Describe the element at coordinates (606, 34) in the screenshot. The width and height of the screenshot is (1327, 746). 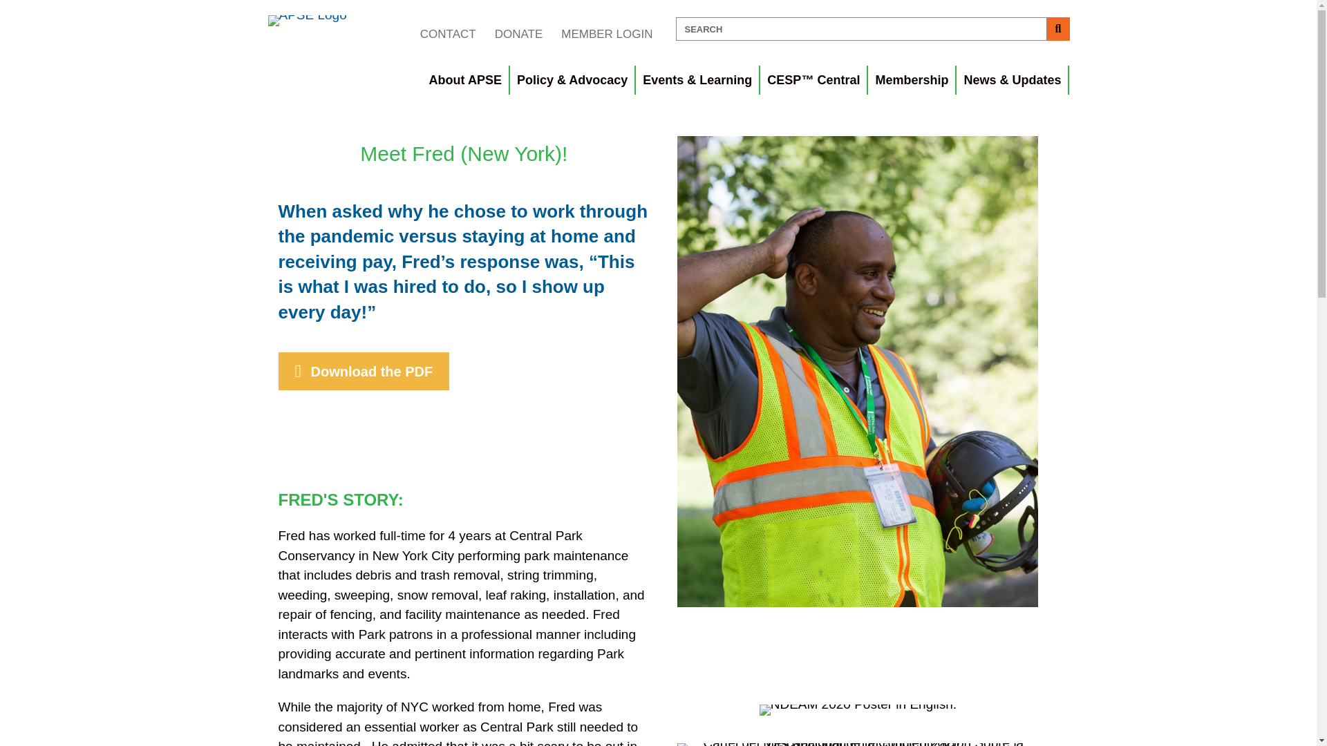
I see `MEMBER LOGIN` at that location.